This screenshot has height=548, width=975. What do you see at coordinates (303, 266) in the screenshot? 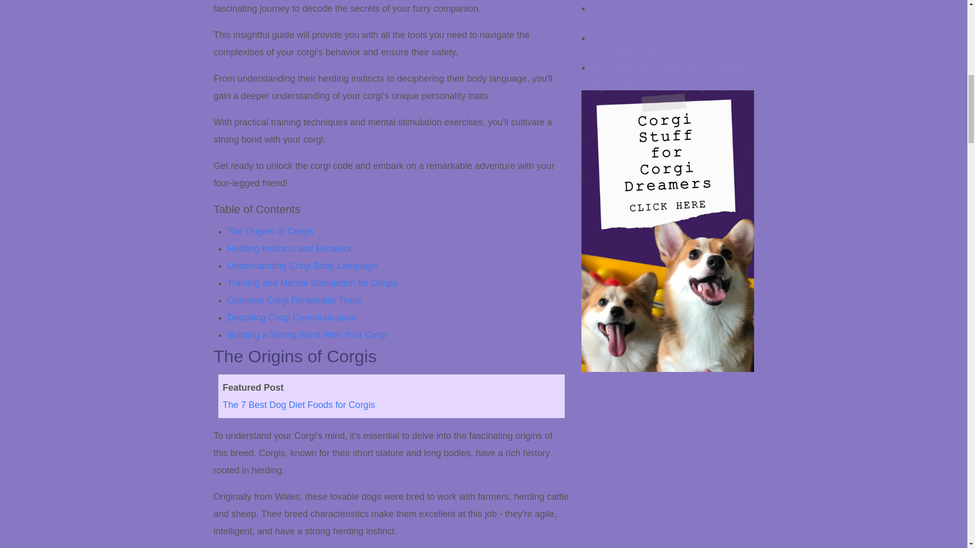
I see `Understanding Corgi Body Language` at bounding box center [303, 266].